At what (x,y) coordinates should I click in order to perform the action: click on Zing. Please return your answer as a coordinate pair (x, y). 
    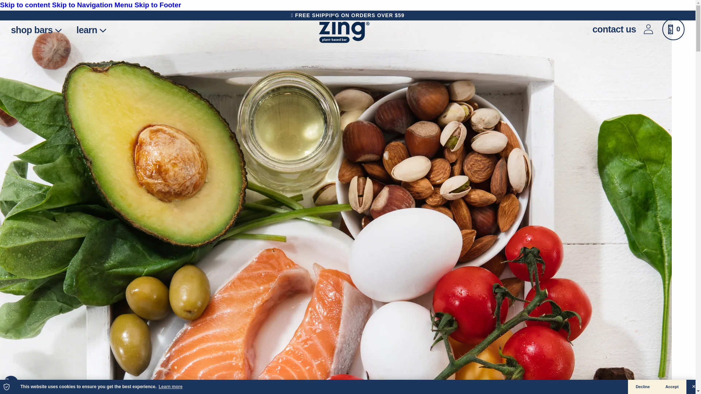
    Looking at the image, I should click on (344, 29).